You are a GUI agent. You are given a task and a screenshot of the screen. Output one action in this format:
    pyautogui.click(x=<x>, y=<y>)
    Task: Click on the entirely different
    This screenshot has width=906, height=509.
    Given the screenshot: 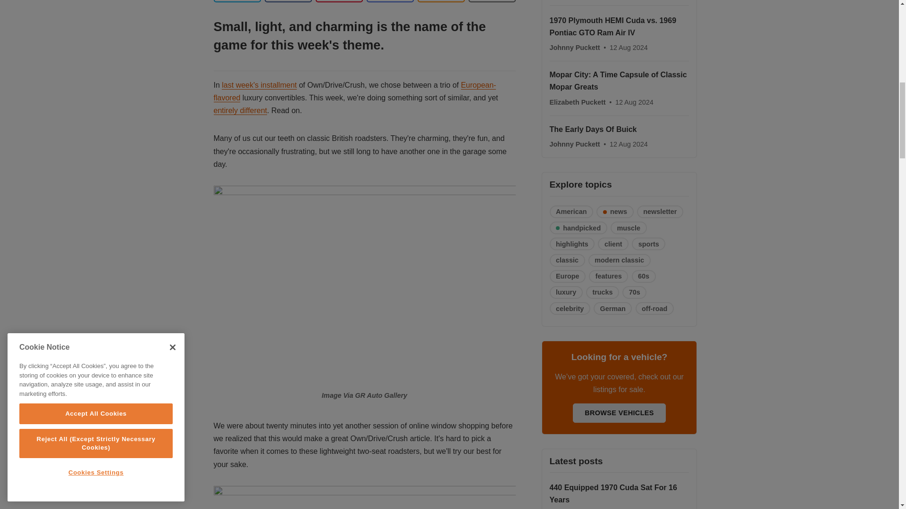 What is the action you would take?
    pyautogui.click(x=240, y=110)
    